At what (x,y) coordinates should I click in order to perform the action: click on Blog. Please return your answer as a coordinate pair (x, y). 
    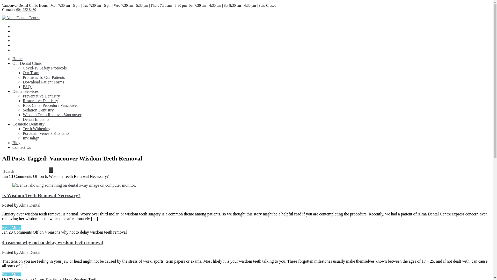
    Looking at the image, I should click on (17, 143).